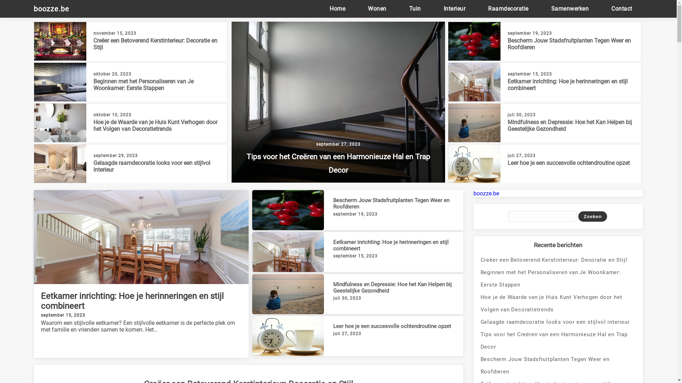 The width and height of the screenshot is (682, 383). Describe the element at coordinates (337, 9) in the screenshot. I see `Home` at that location.